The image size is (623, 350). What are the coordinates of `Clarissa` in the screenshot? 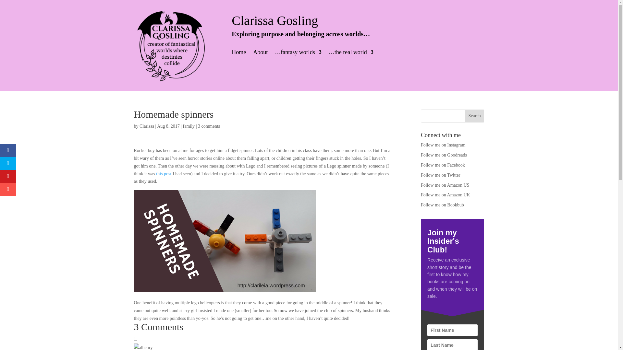 It's located at (147, 126).